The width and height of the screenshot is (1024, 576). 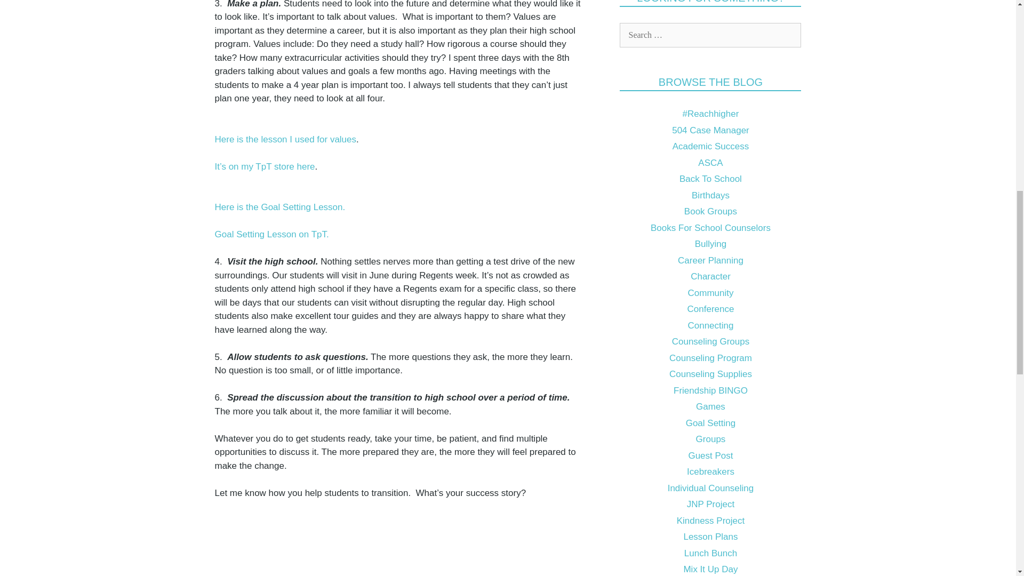 I want to click on Here is the Goal Setting Lesson., so click(x=279, y=207).